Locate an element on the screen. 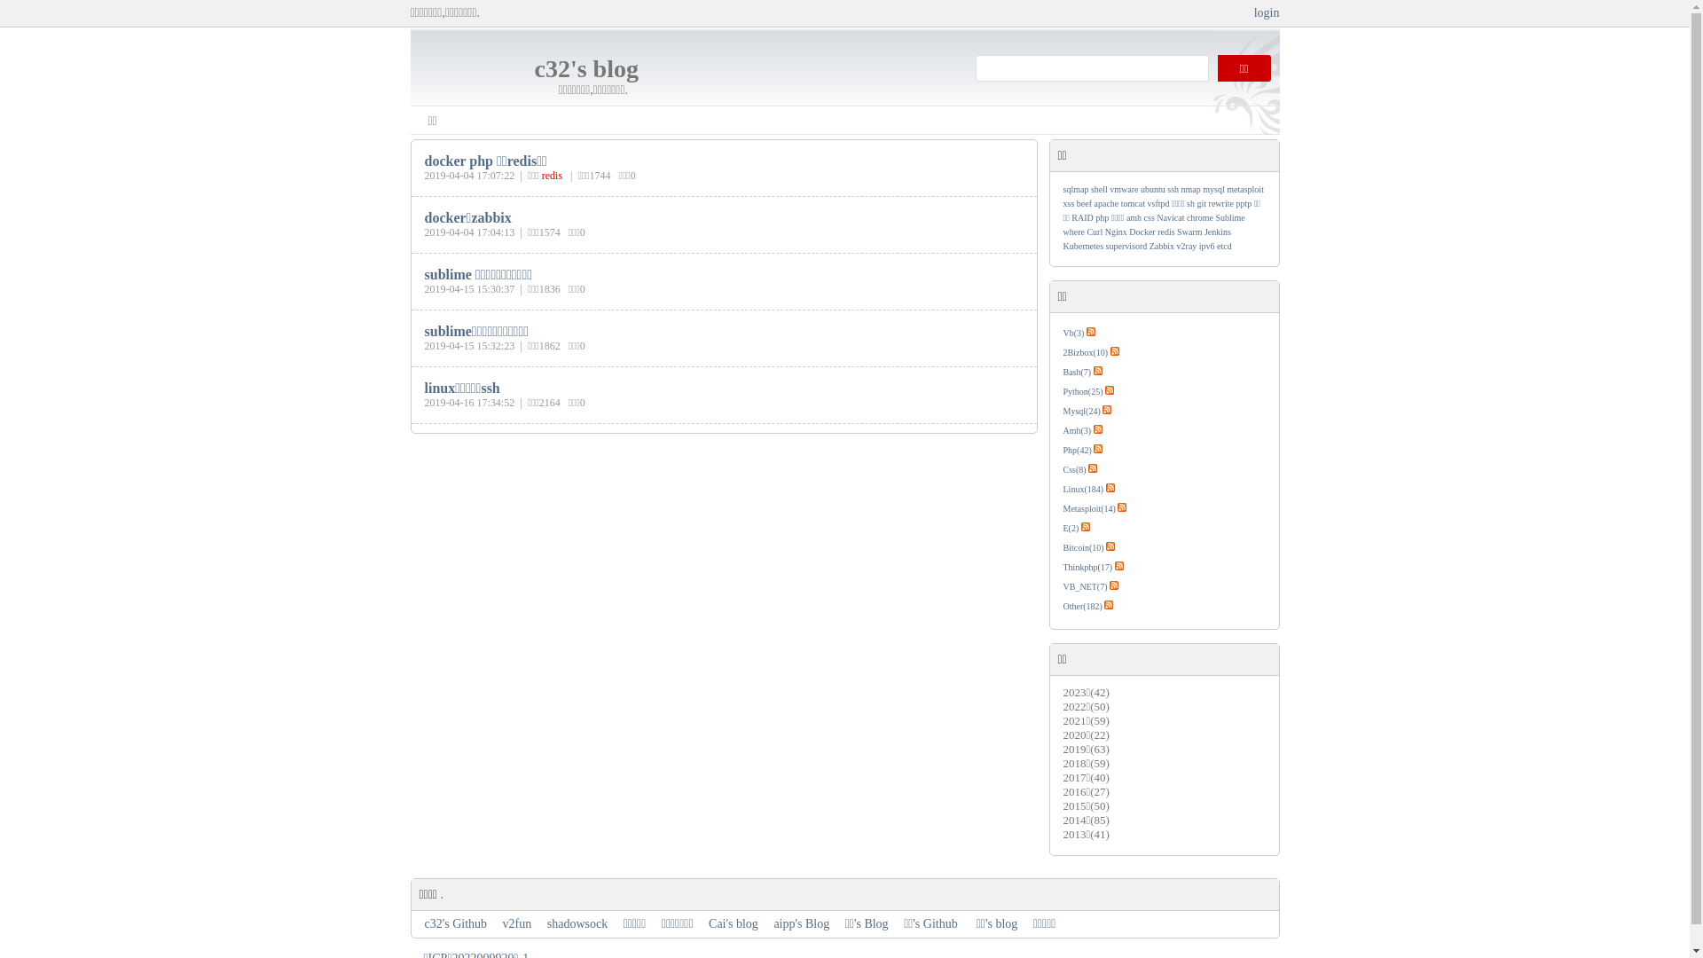 The height and width of the screenshot is (958, 1703). Bash(7) is located at coordinates (1077, 373).